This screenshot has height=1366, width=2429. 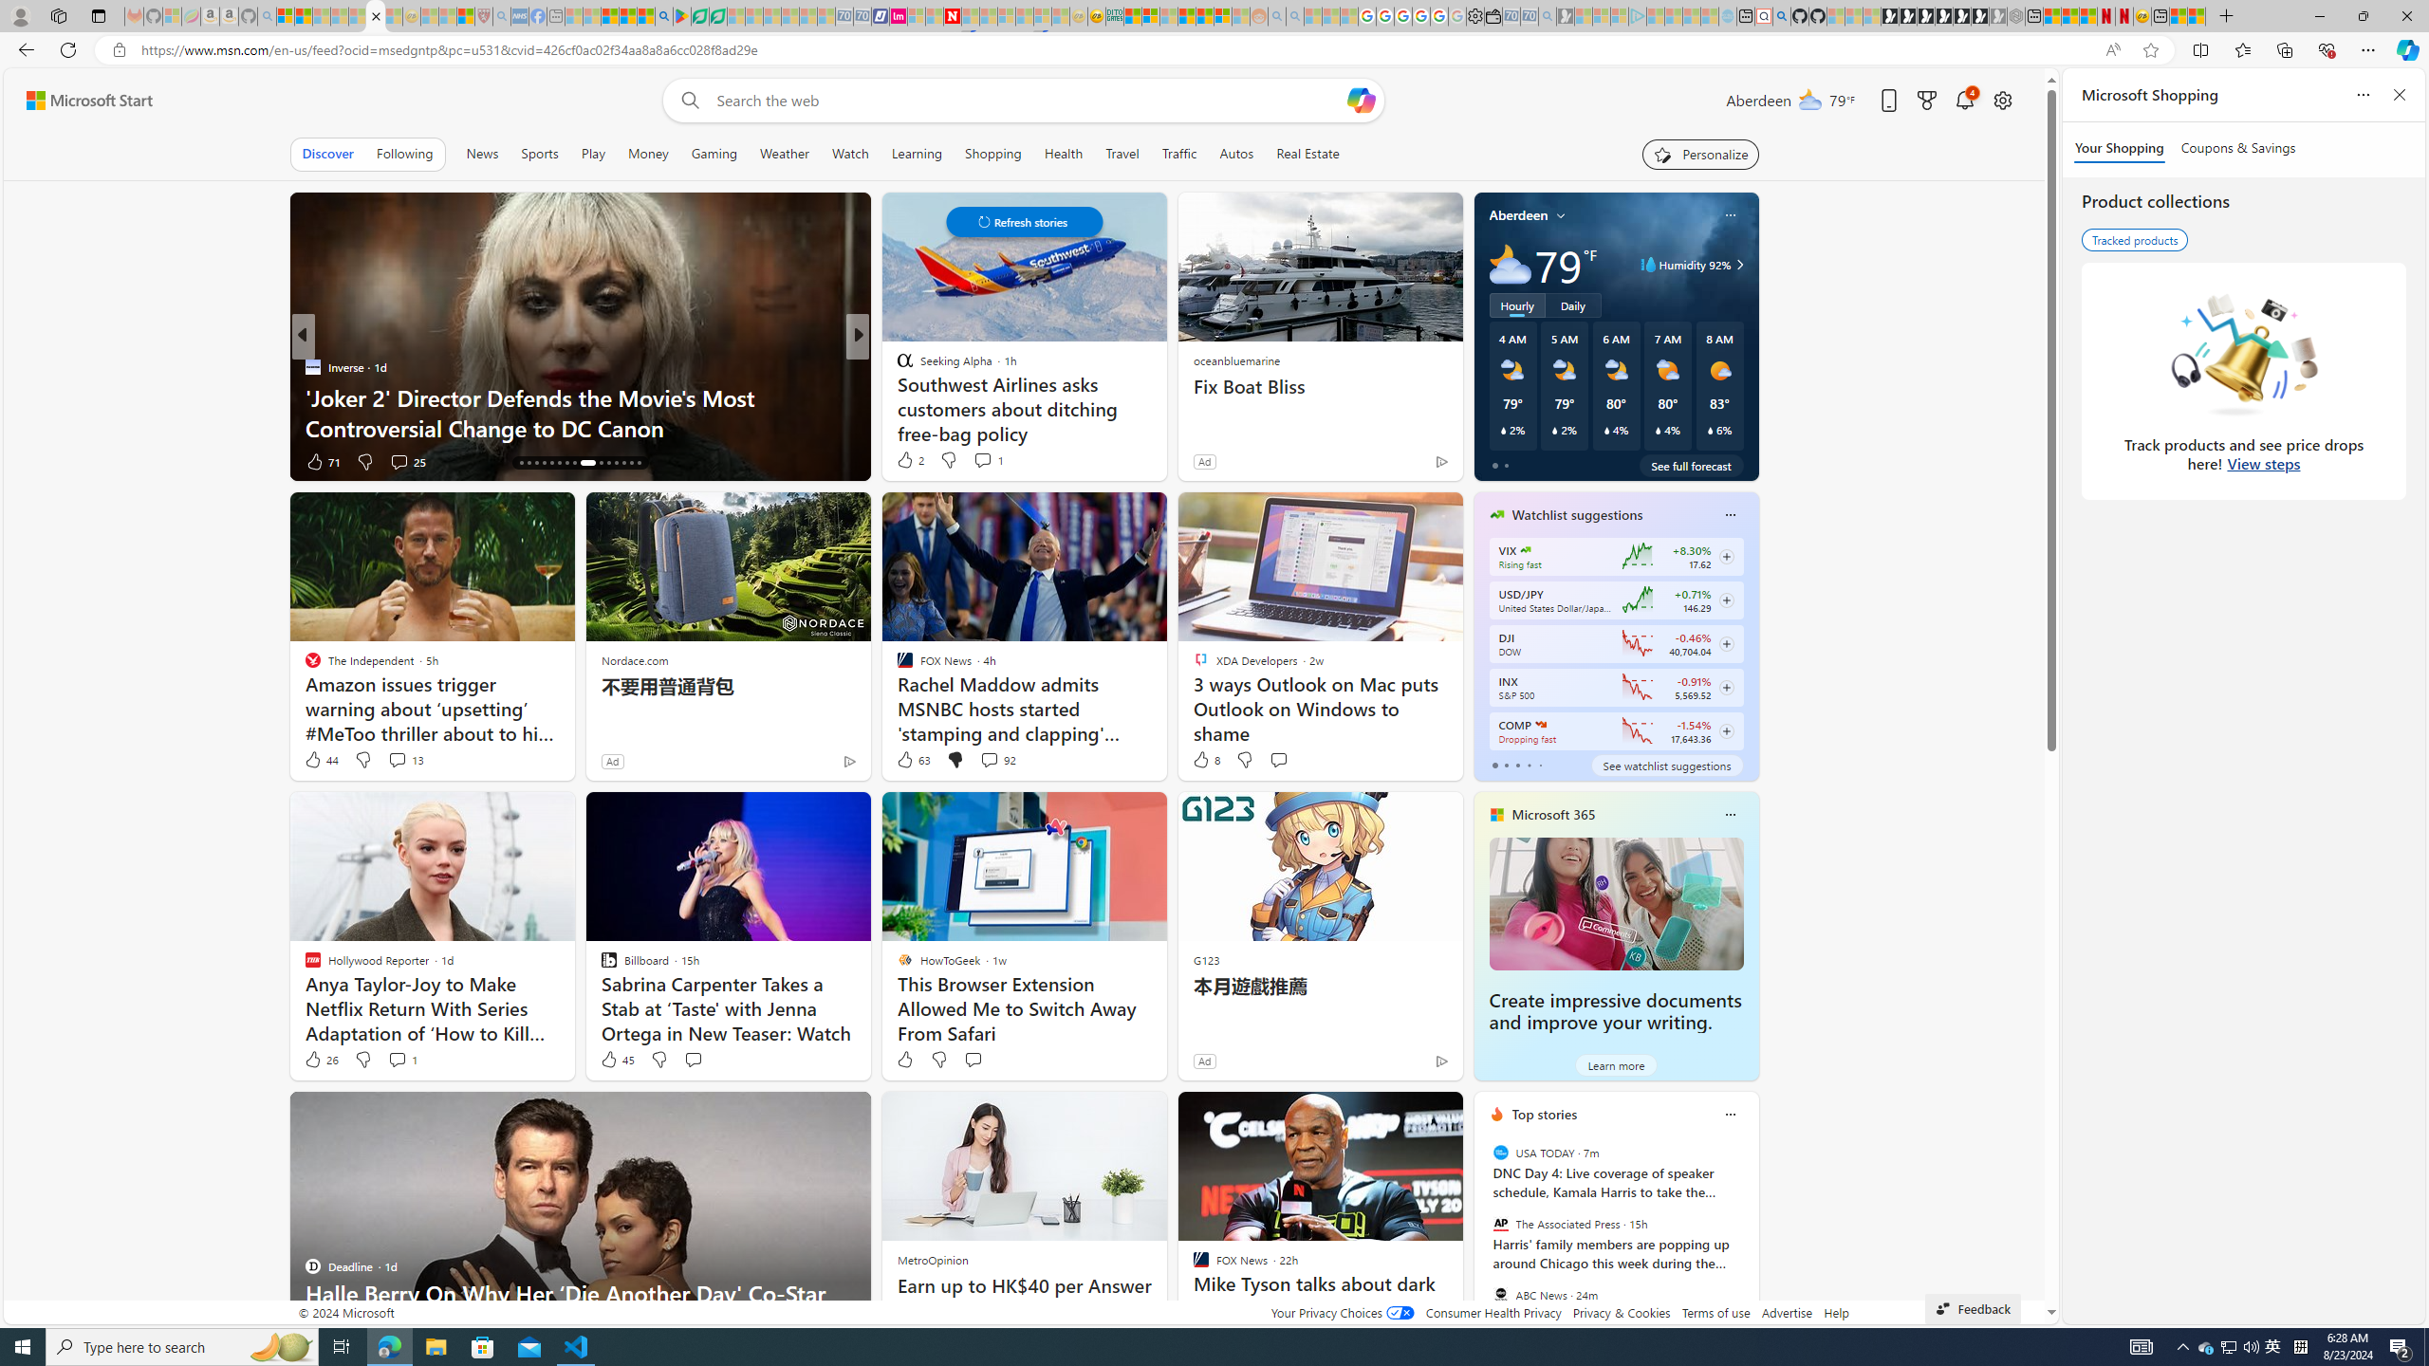 I want to click on Recipes - MSN - Sleeping, so click(x=430, y=16).